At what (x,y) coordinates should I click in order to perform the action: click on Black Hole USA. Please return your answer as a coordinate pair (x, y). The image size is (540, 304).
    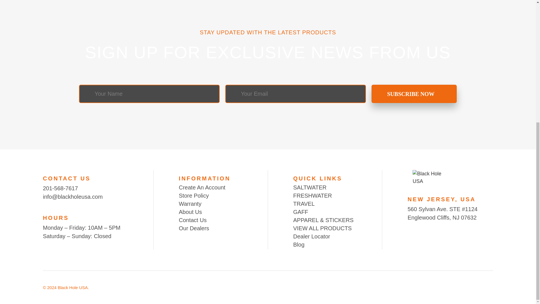
    Looking at the image, I should click on (427, 177).